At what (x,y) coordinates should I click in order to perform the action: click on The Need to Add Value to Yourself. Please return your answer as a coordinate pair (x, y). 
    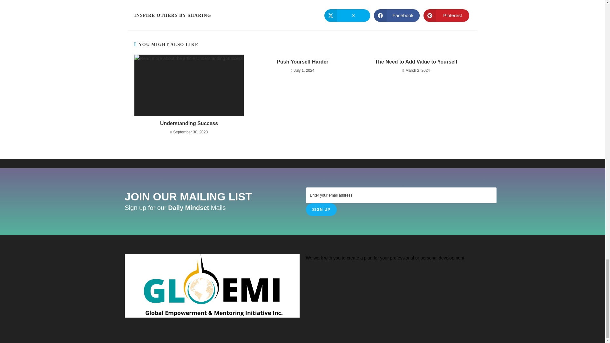
    Looking at the image, I should click on (416, 62).